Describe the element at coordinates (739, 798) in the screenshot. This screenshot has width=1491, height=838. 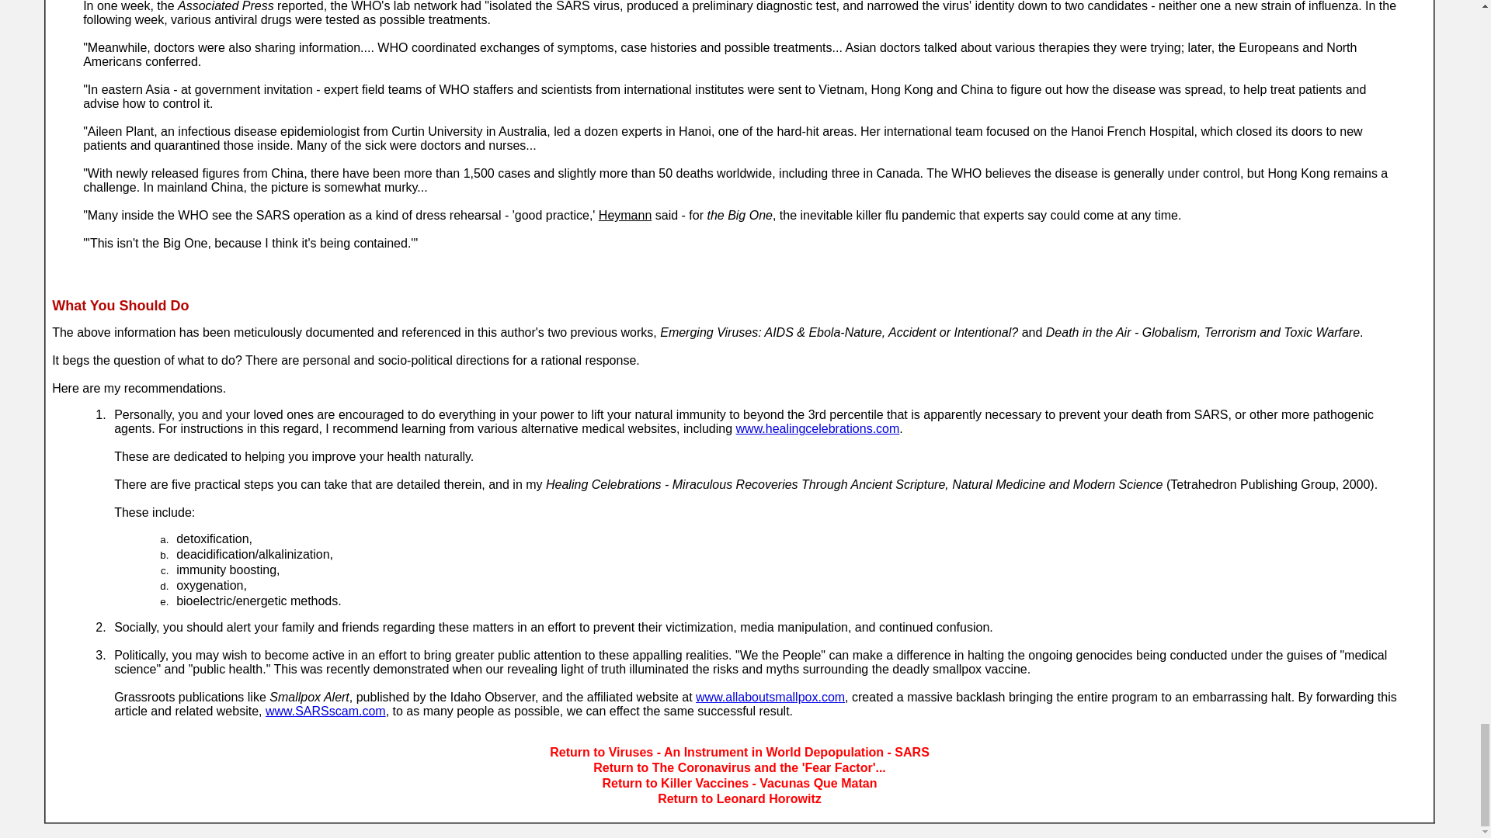
I see `Return to Leonard Horowitz` at that location.